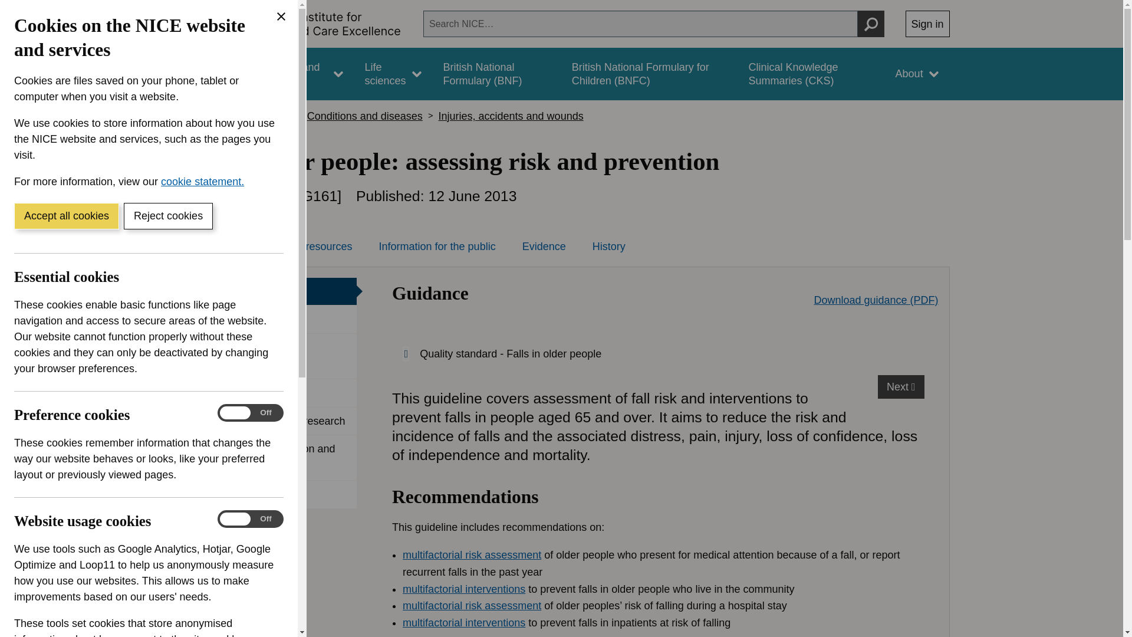 This screenshot has width=1132, height=637. Describe the element at coordinates (927, 24) in the screenshot. I see `Sign in` at that location.